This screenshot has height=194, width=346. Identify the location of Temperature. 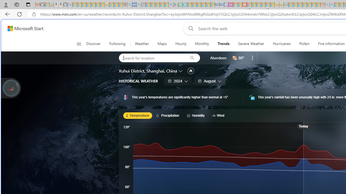
(138, 115).